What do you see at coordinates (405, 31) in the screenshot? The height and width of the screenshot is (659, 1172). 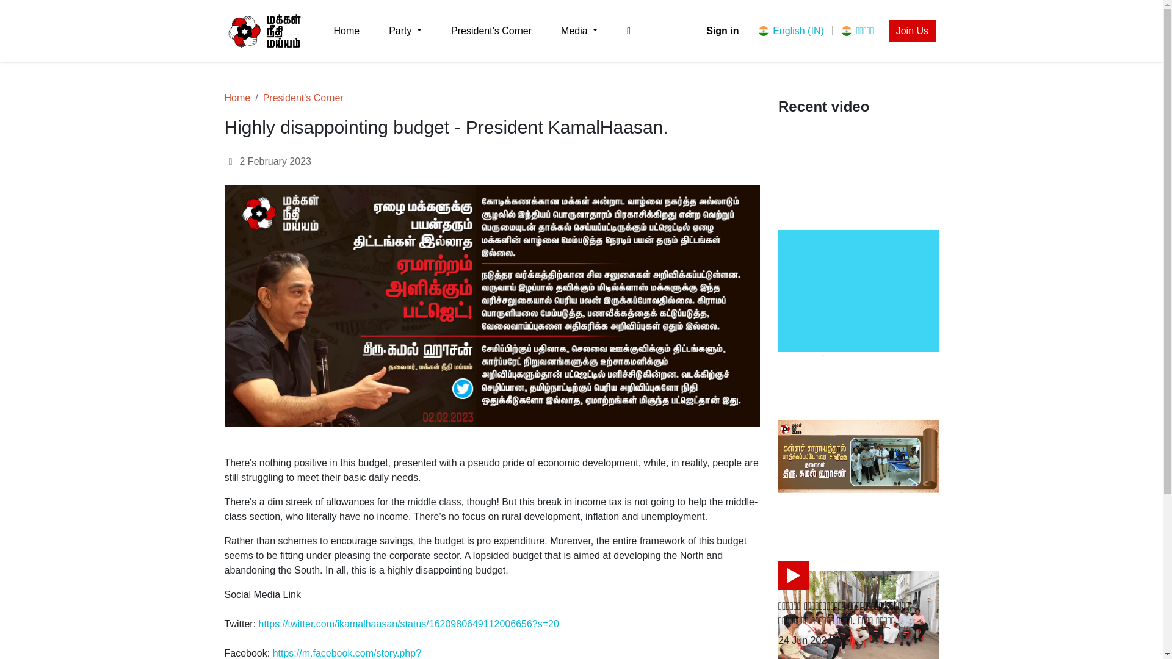 I see `Party` at bounding box center [405, 31].